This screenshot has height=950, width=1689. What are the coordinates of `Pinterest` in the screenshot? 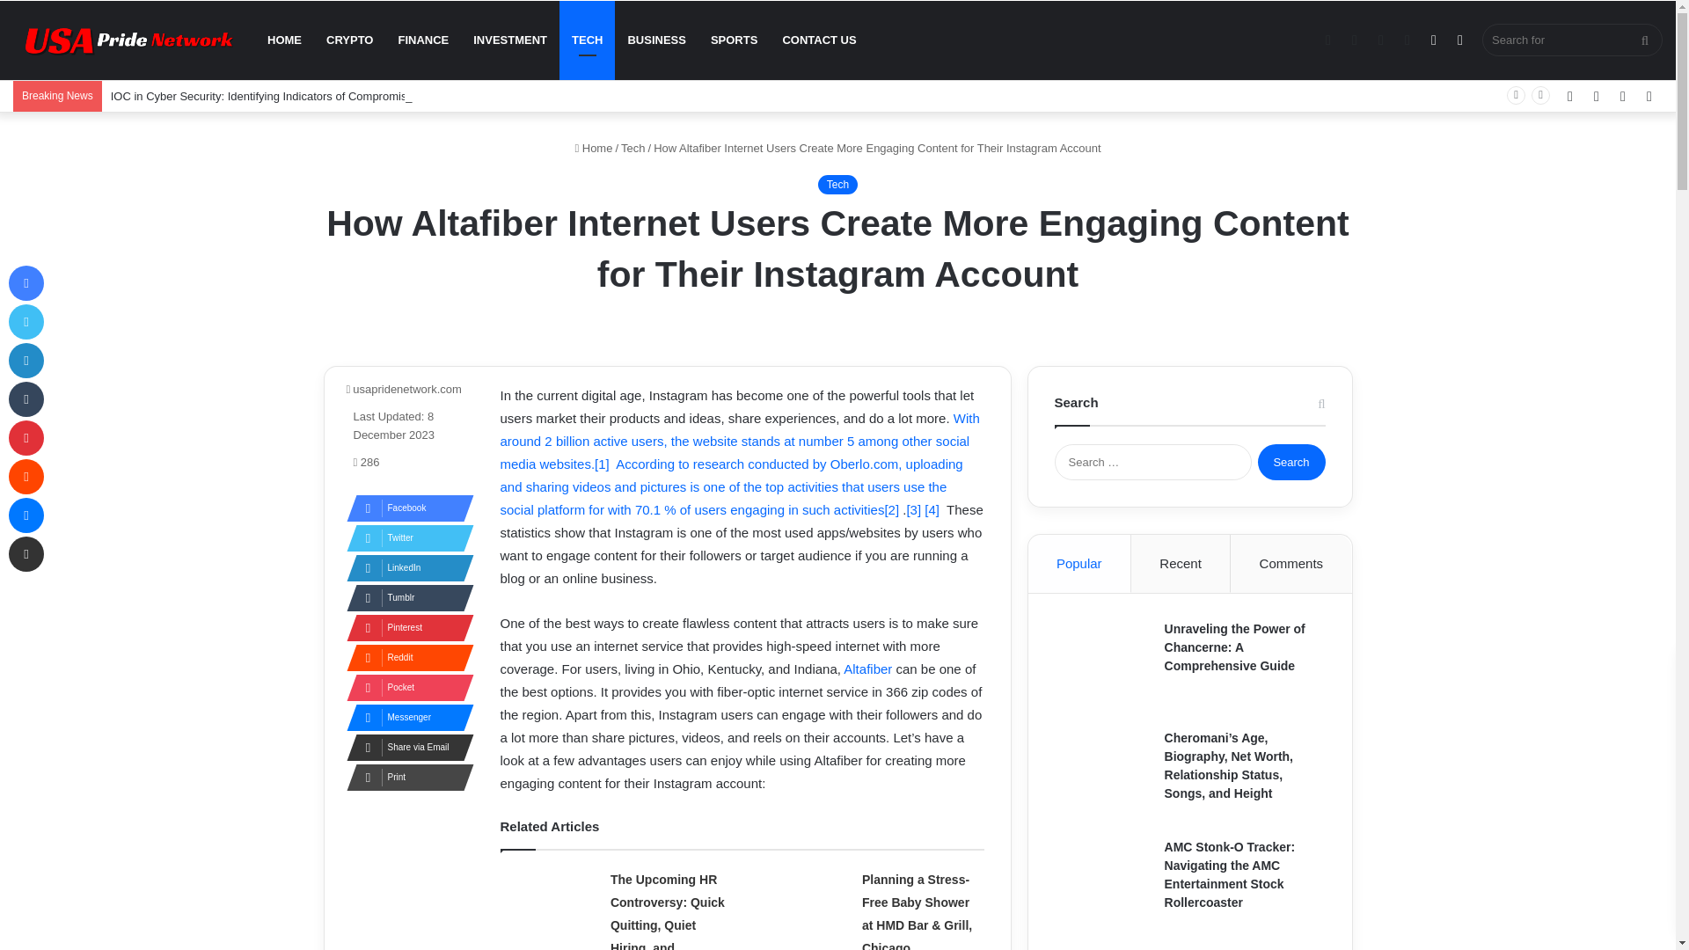 It's located at (405, 628).